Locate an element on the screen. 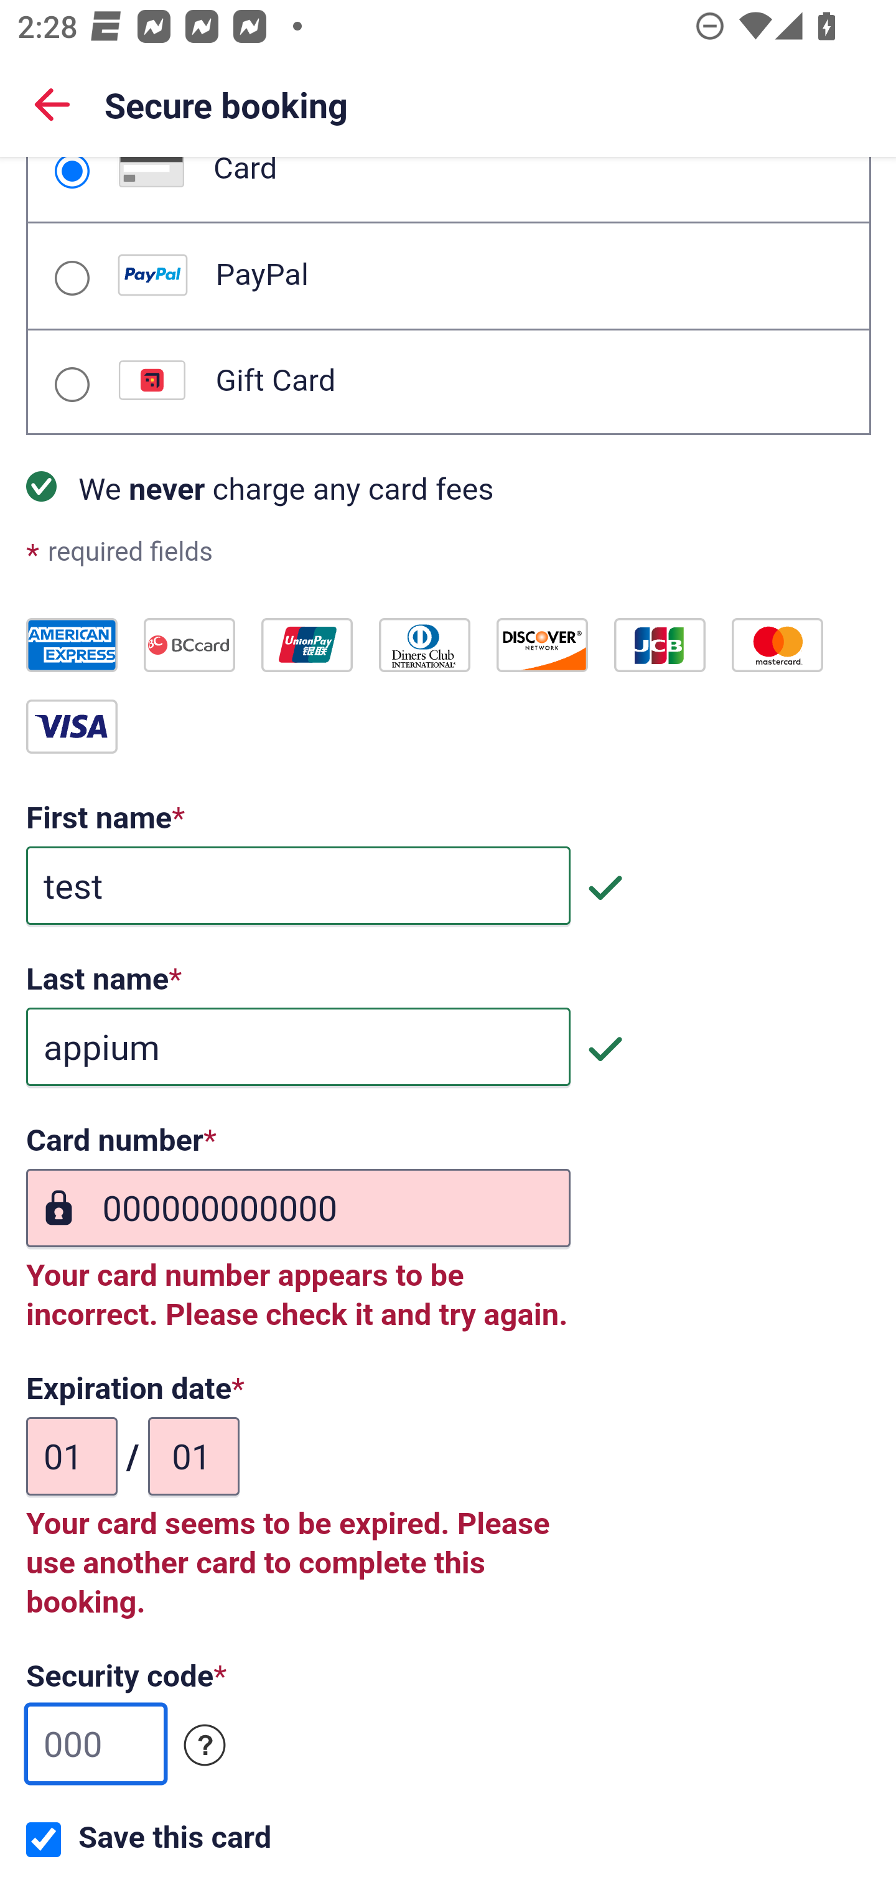 The image size is (896, 1892). Gift Card is located at coordinates (71, 385).